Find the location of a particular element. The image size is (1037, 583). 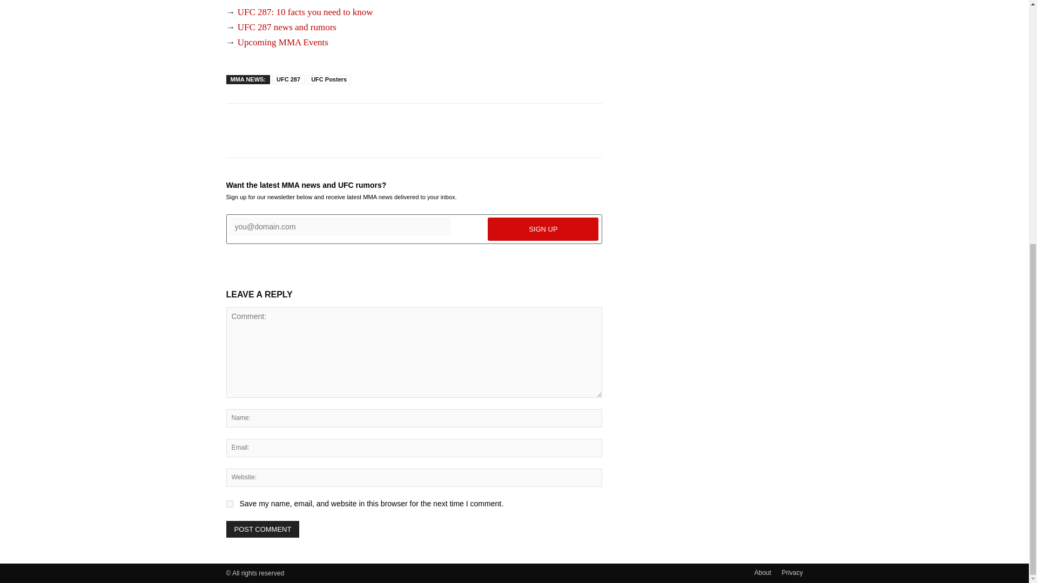

UFC 287: 10 facts you need to know is located at coordinates (305, 12).